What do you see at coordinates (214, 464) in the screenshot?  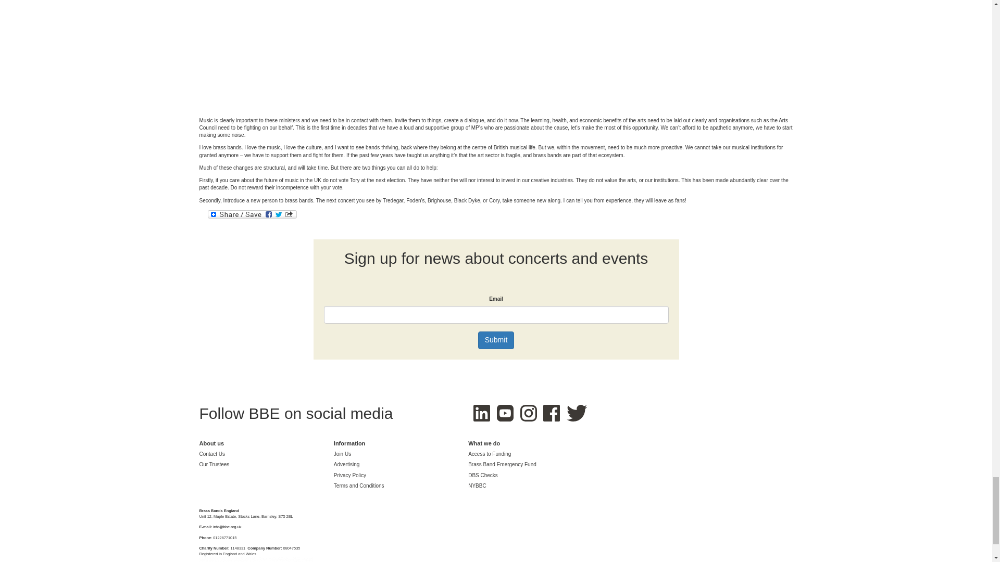 I see `Our Trustees` at bounding box center [214, 464].